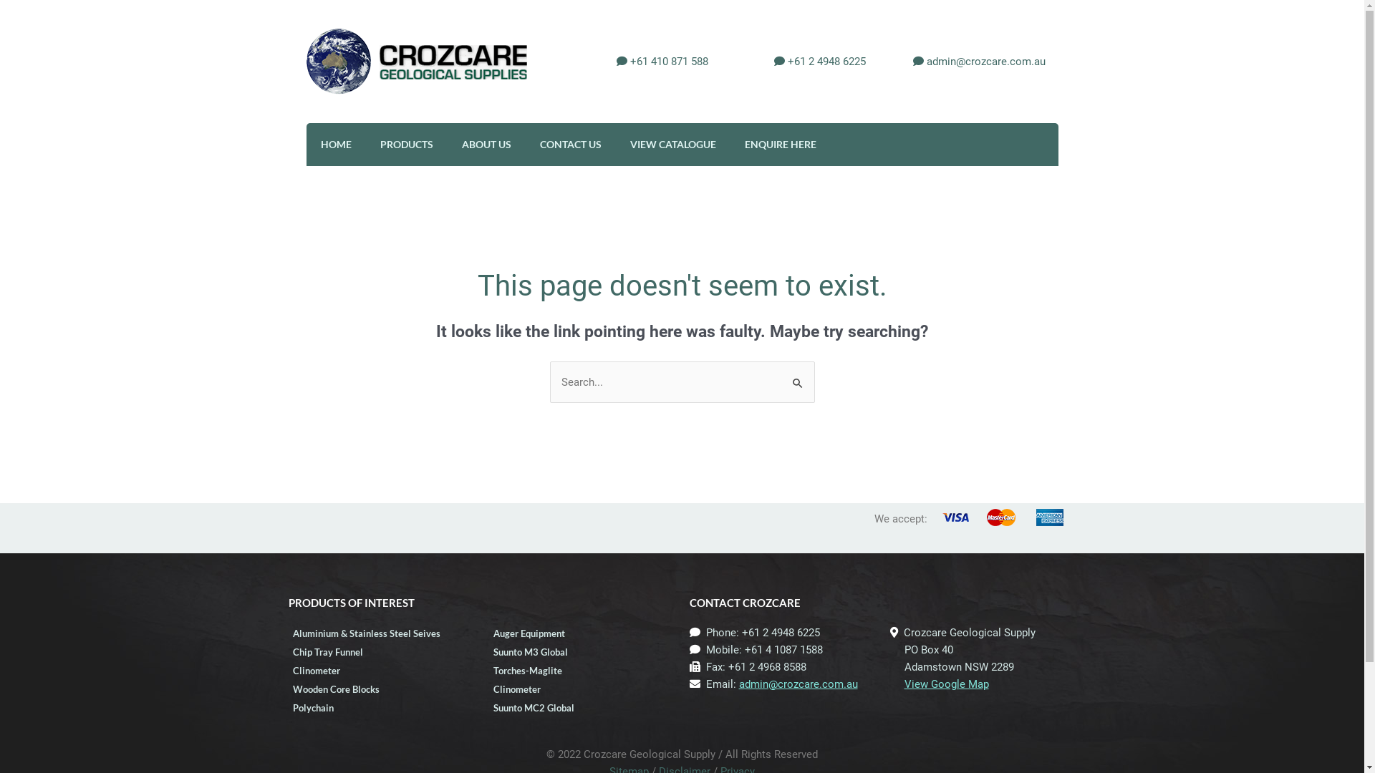 The image size is (1375, 773). I want to click on Suunto M3 Global, so click(582, 652).